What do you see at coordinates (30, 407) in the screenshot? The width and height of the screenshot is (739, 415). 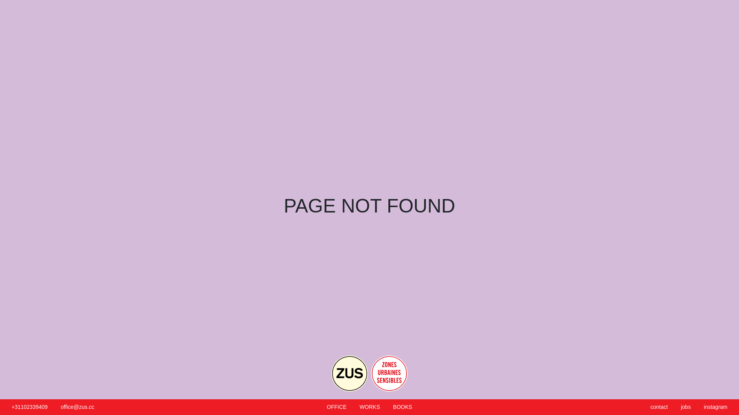 I see `+31102339409` at bounding box center [30, 407].